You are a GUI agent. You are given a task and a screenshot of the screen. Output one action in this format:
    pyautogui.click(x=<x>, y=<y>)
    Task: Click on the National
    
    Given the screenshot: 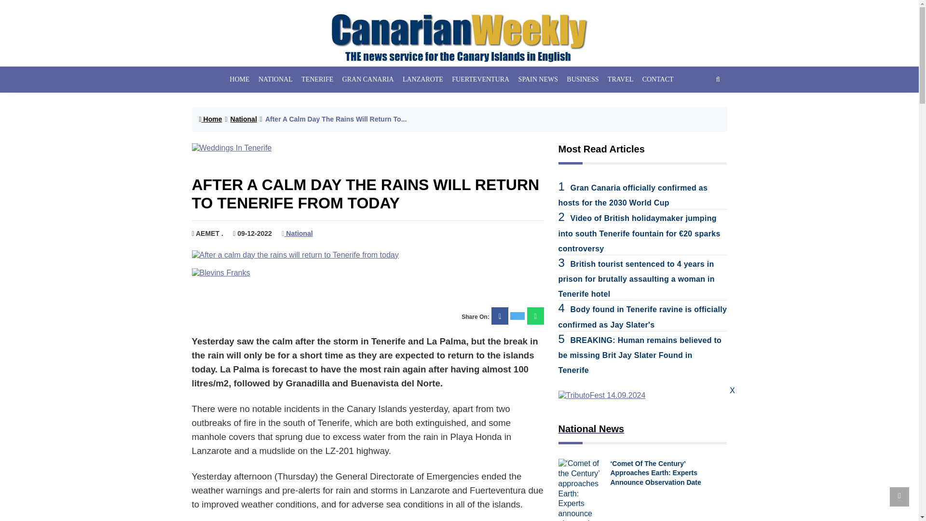 What is the action you would take?
    pyautogui.click(x=244, y=119)
    